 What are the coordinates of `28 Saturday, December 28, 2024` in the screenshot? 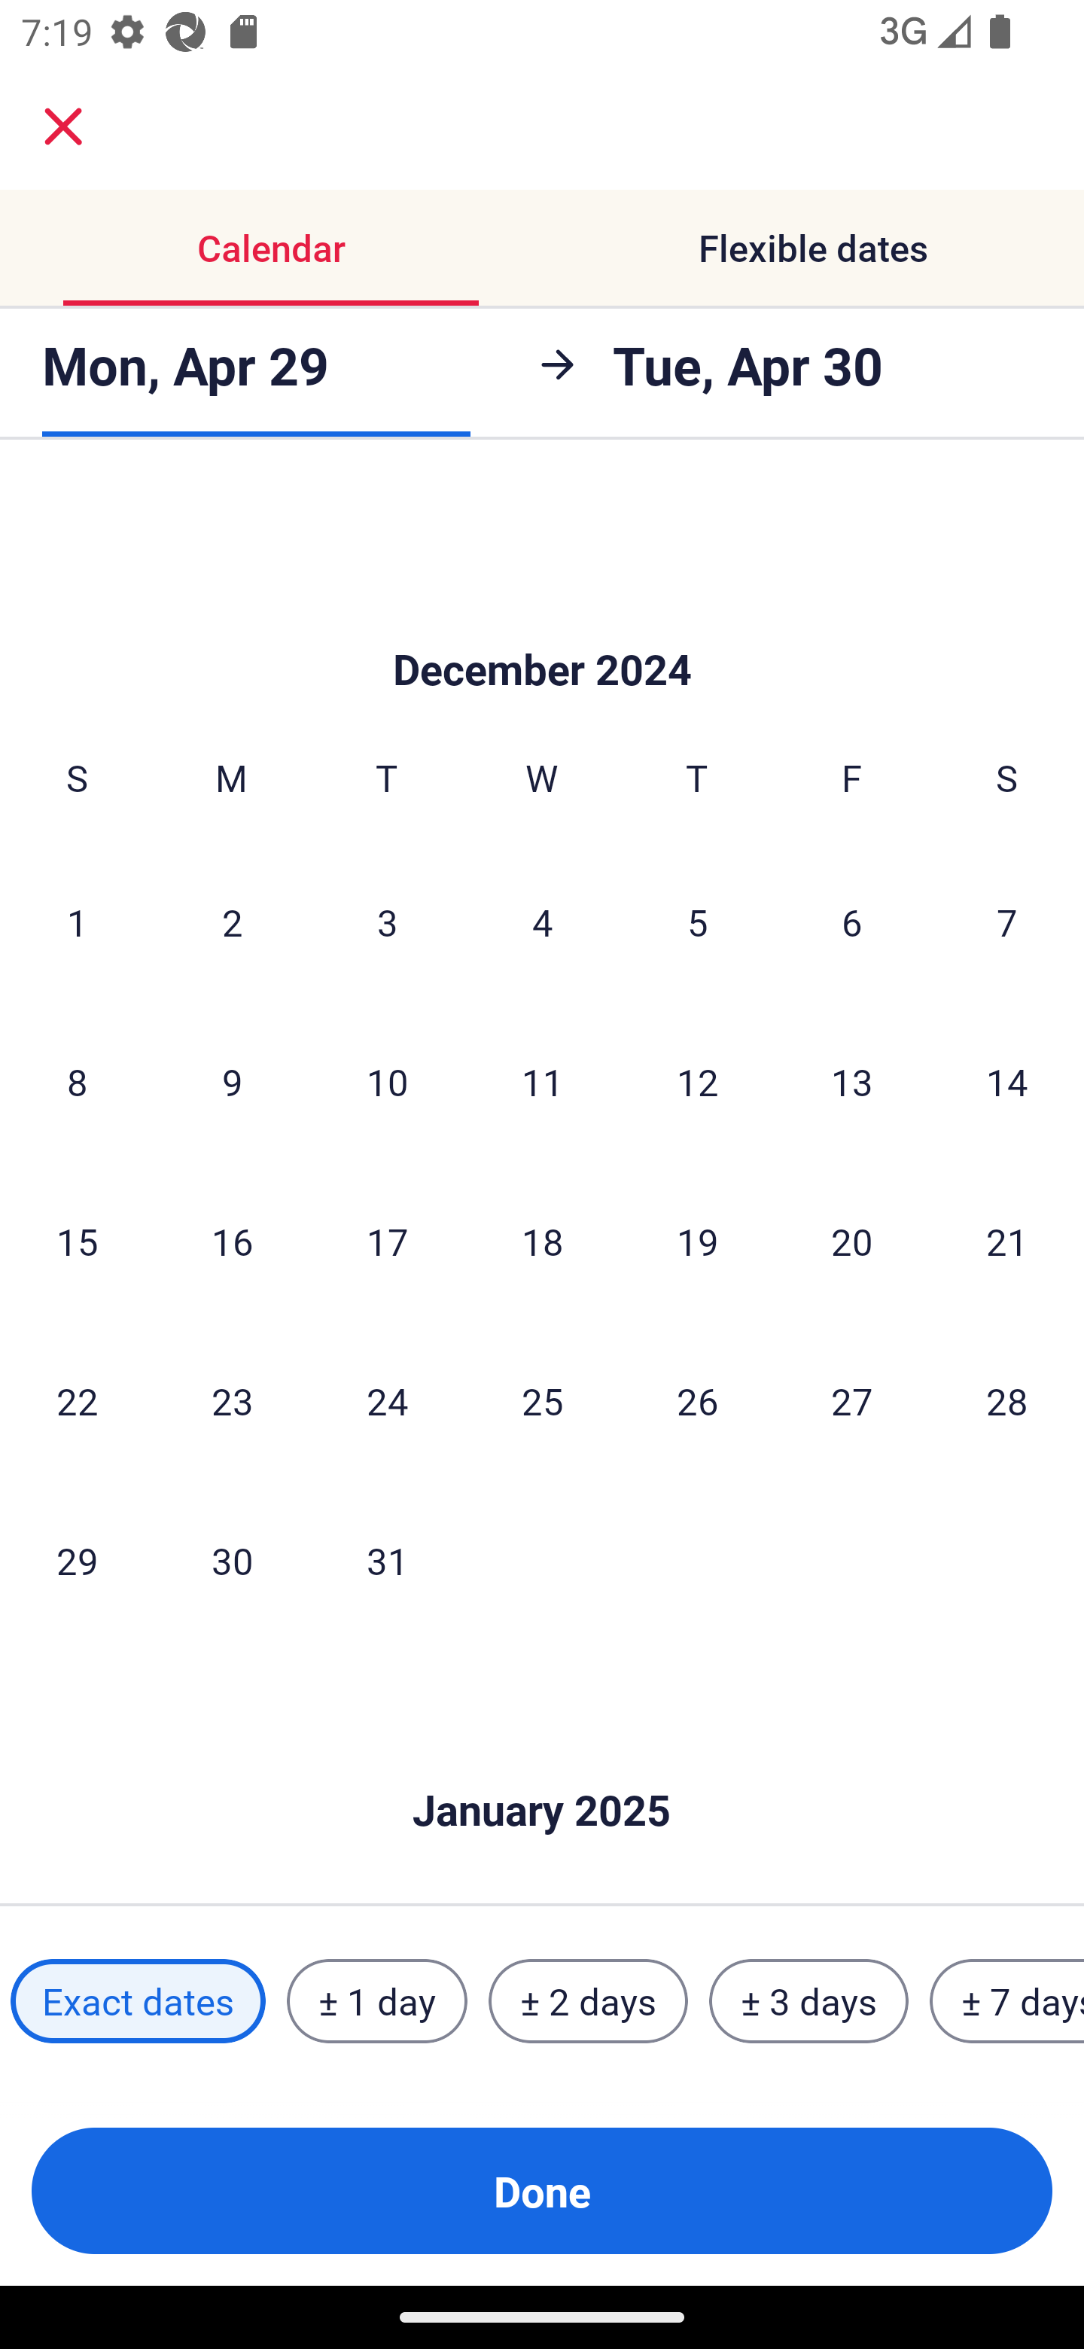 It's located at (1007, 1400).